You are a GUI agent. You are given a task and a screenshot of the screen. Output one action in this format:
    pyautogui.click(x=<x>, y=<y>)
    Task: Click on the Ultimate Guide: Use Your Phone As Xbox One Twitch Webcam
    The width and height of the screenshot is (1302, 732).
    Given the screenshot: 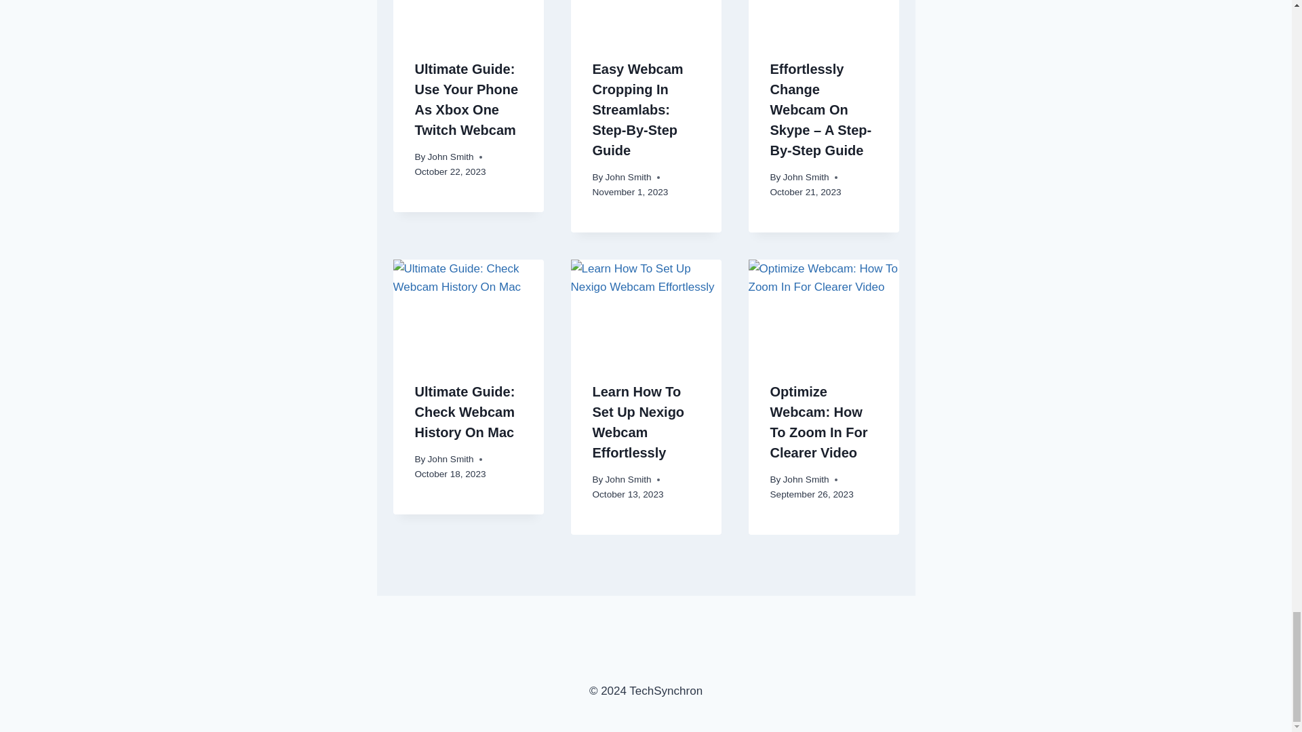 What is the action you would take?
    pyautogui.click(x=467, y=99)
    